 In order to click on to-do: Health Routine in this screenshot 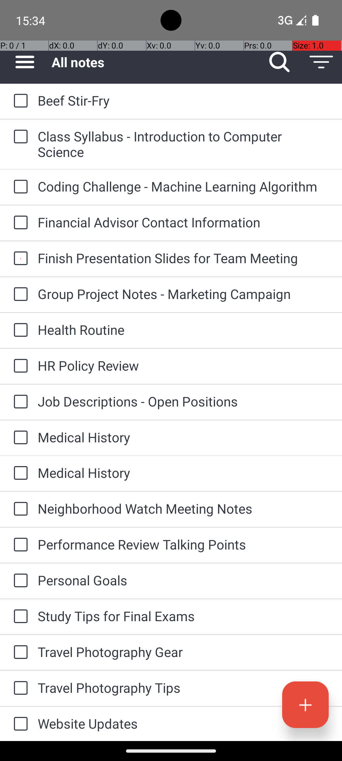, I will do `click(19, 330)`.